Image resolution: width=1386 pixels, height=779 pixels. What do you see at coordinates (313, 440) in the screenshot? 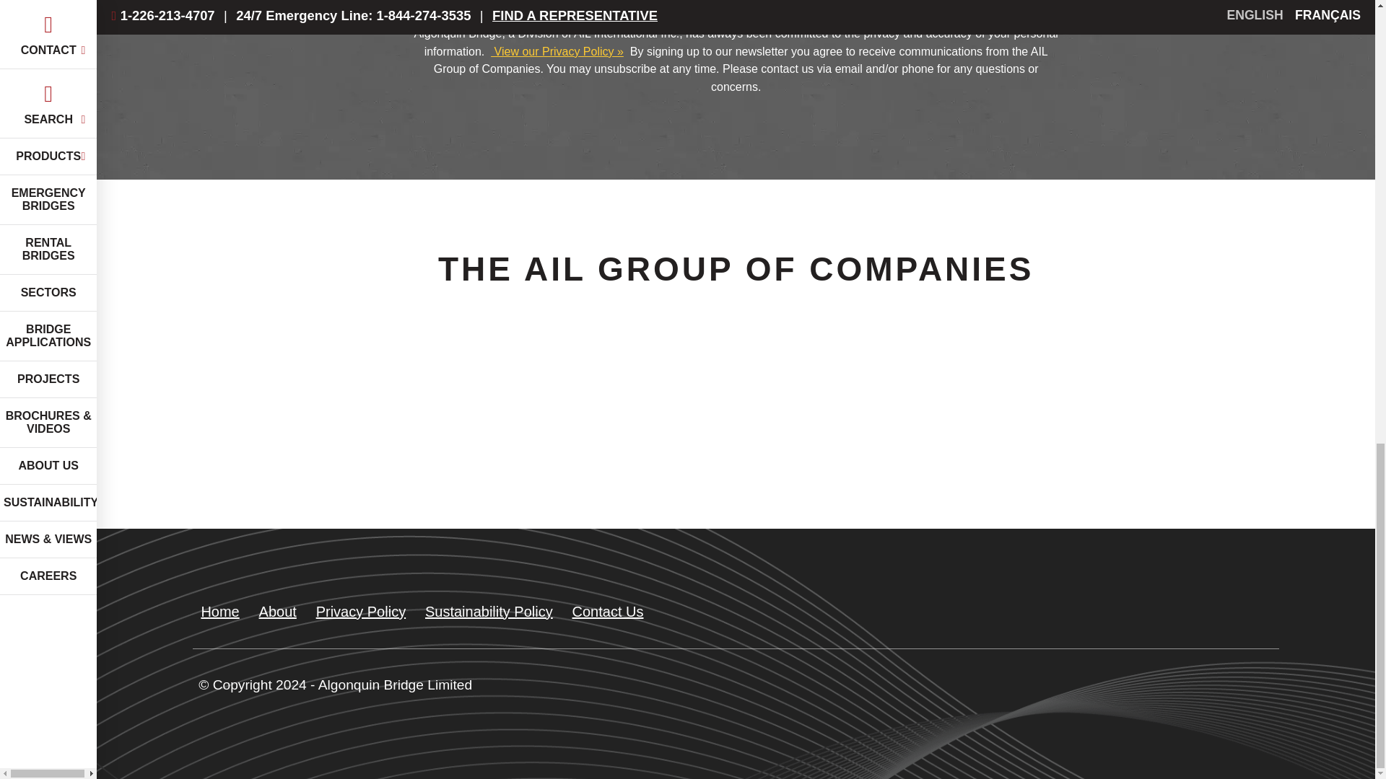
I see `AIL` at bounding box center [313, 440].